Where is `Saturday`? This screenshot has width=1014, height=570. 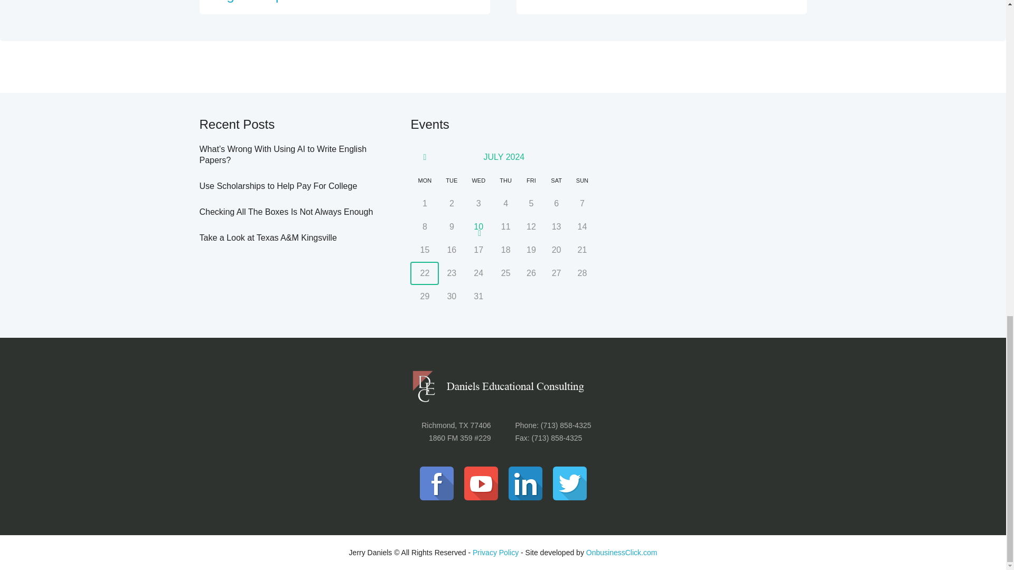 Saturday is located at coordinates (556, 180).